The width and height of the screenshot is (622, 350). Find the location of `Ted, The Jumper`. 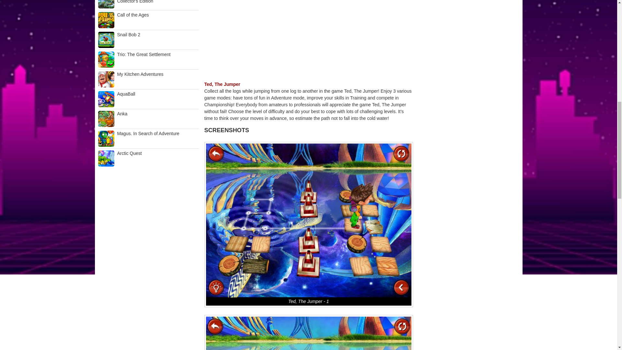

Ted, The Jumper is located at coordinates (222, 84).